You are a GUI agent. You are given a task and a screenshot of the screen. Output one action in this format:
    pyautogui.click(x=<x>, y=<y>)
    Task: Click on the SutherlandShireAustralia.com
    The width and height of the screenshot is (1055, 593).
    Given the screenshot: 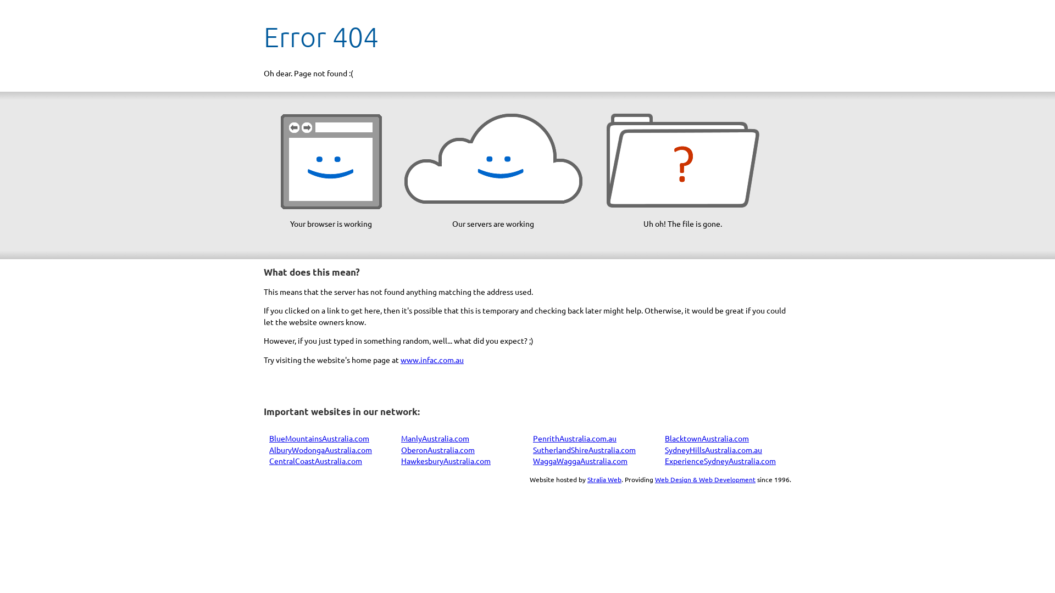 What is the action you would take?
    pyautogui.click(x=585, y=450)
    